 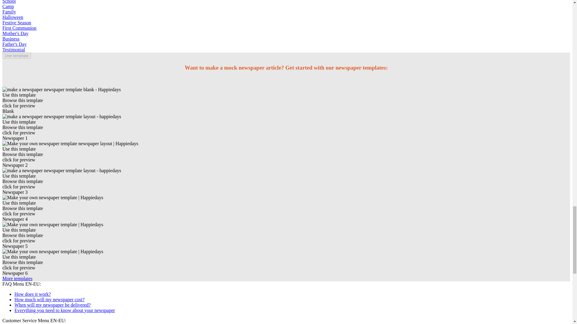 I want to click on First Communion, so click(x=19, y=28).